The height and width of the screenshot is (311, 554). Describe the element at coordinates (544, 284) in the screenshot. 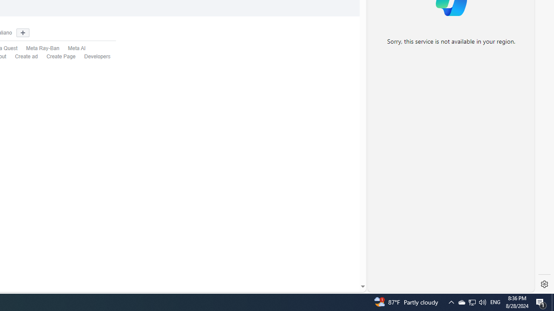

I see `Settings` at that location.